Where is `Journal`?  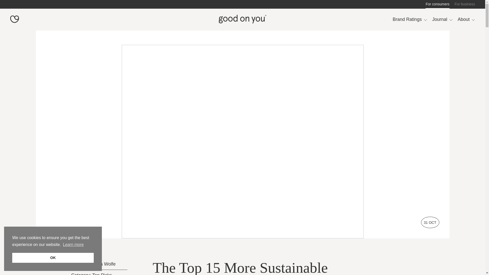
Journal is located at coordinates (442, 19).